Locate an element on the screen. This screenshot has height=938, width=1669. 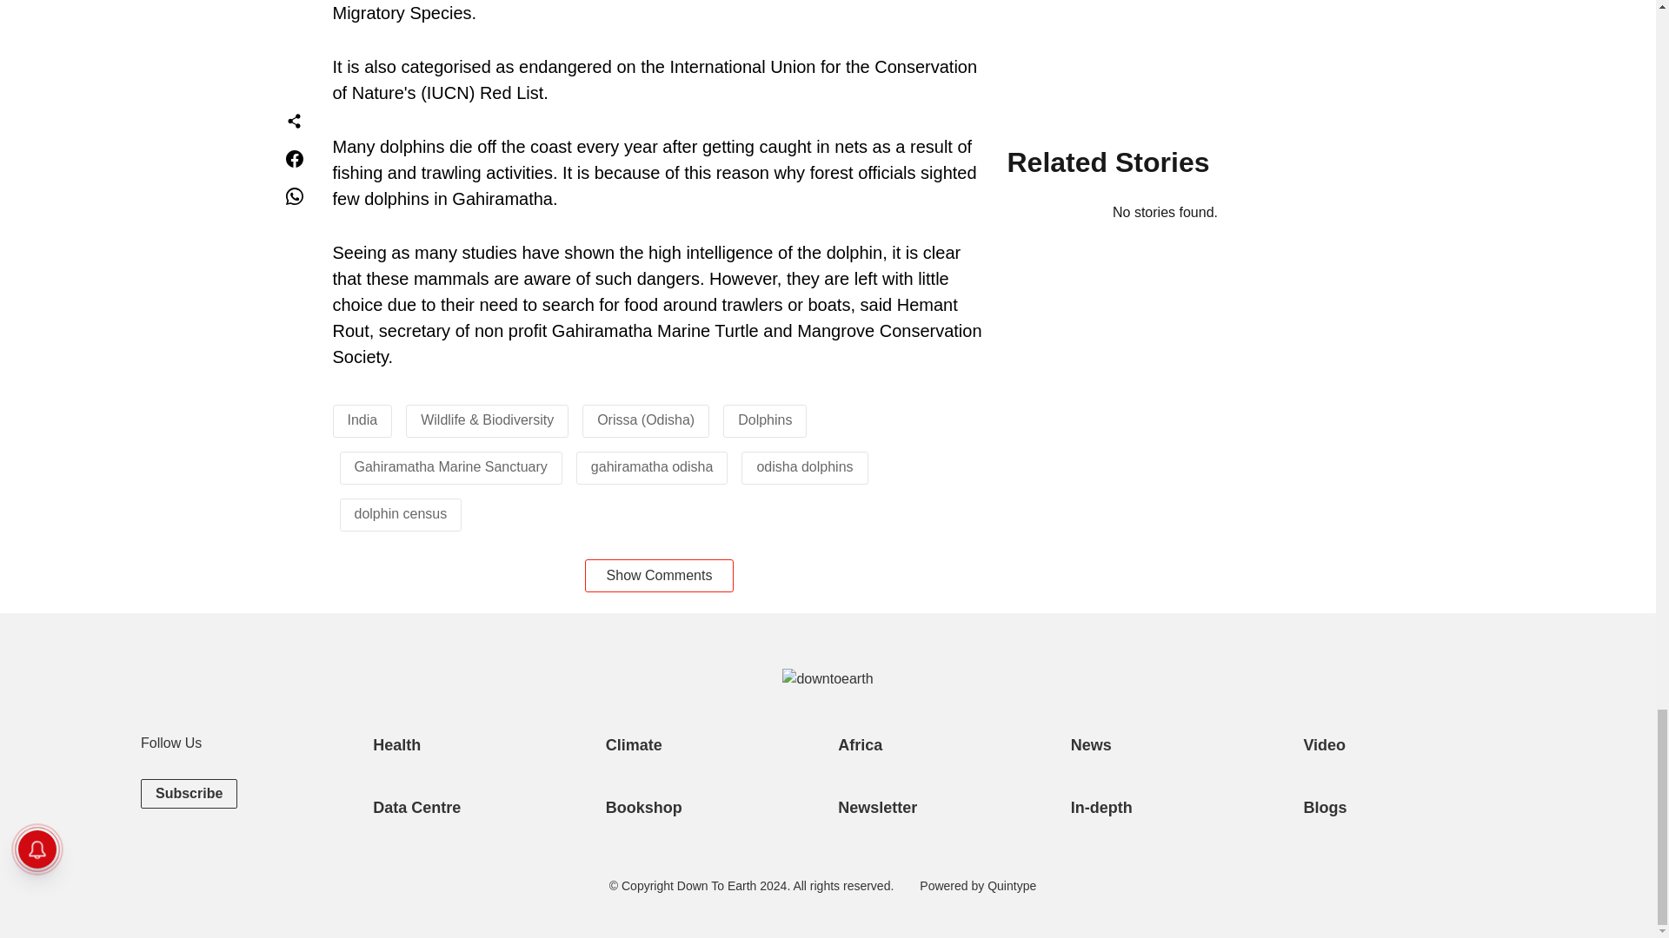
Gahiramatha Marine Sanctuary is located at coordinates (450, 467).